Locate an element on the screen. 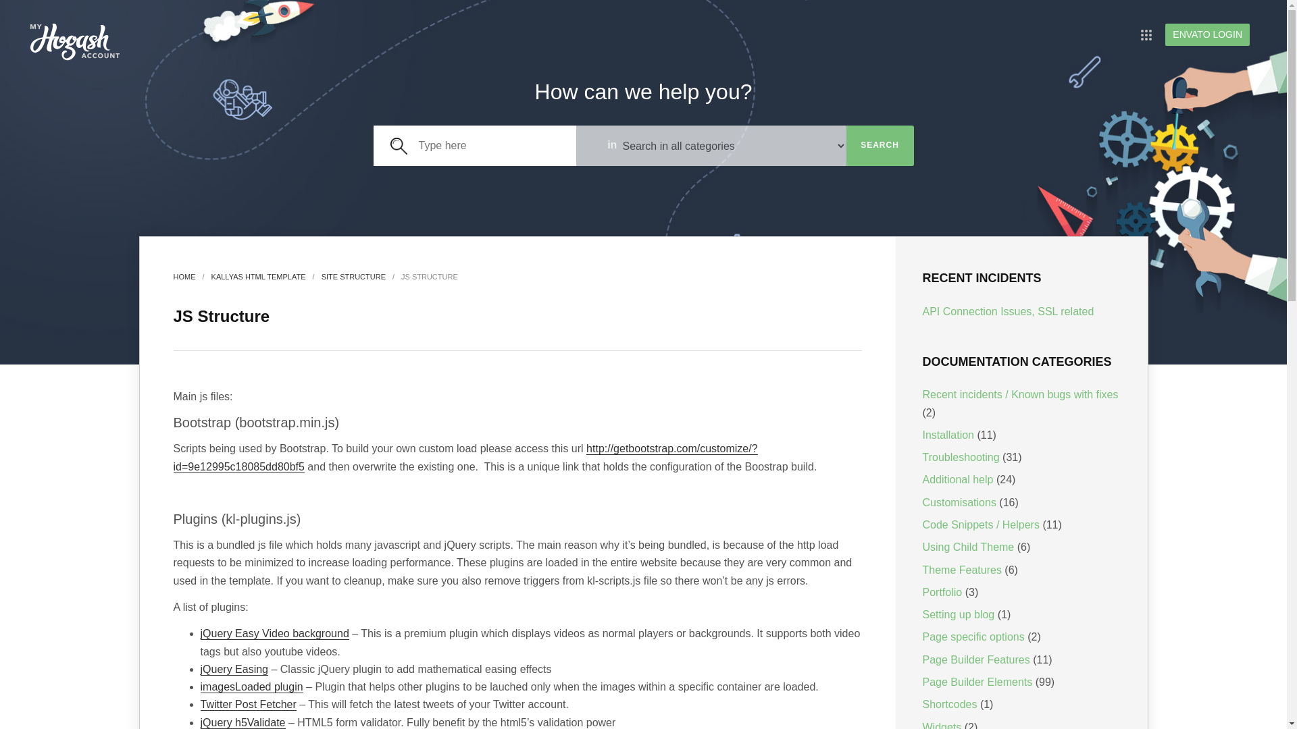 This screenshot has height=729, width=1297. jQuery Easing is located at coordinates (234, 670).